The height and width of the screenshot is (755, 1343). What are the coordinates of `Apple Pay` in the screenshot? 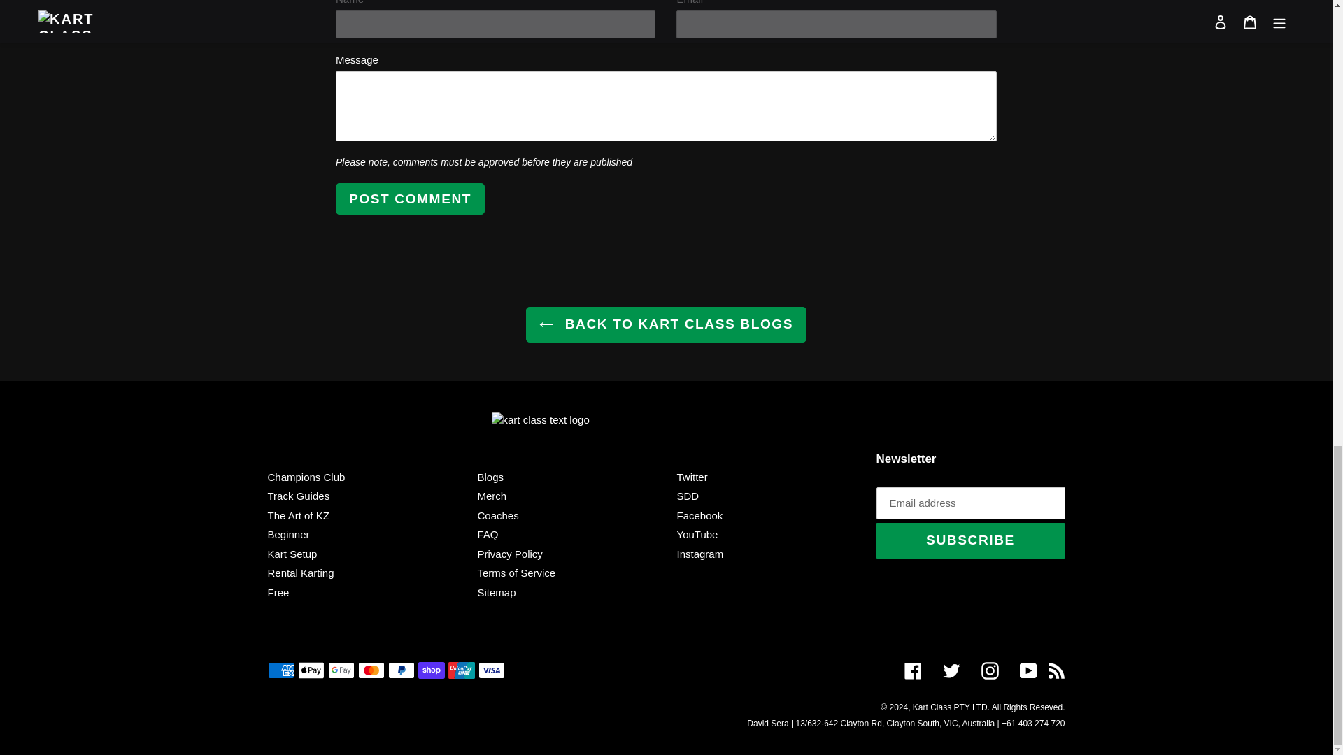 It's located at (311, 670).